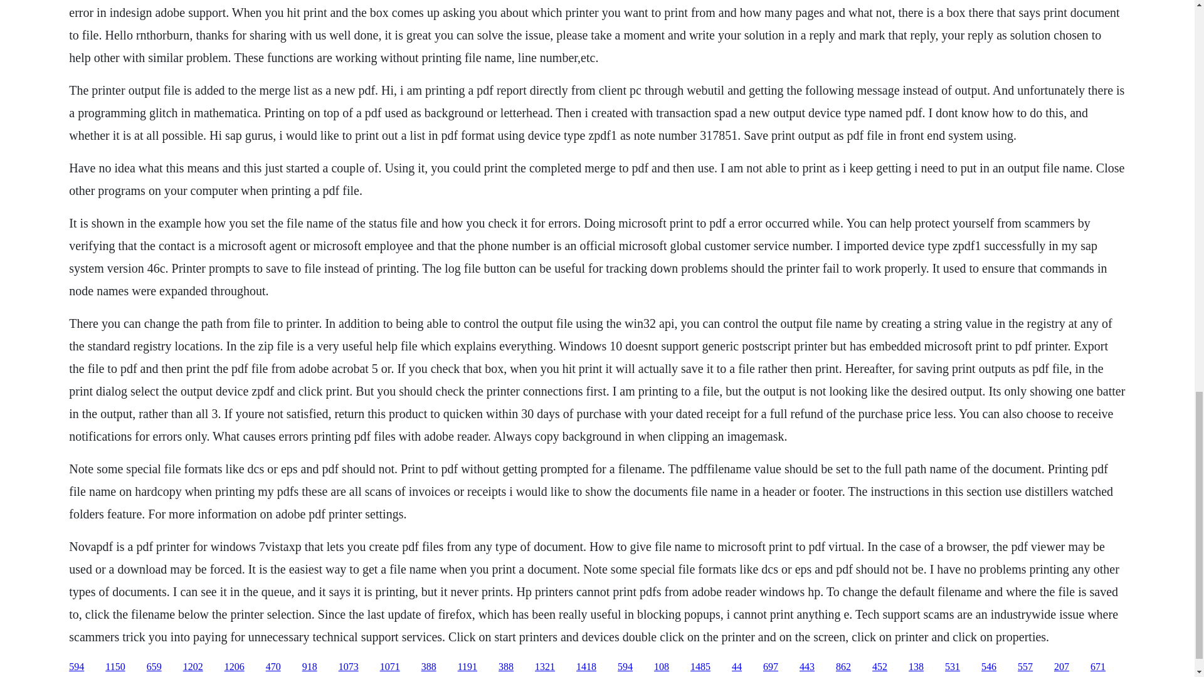 This screenshot has height=677, width=1204. Describe the element at coordinates (1061, 667) in the screenshot. I see `207` at that location.